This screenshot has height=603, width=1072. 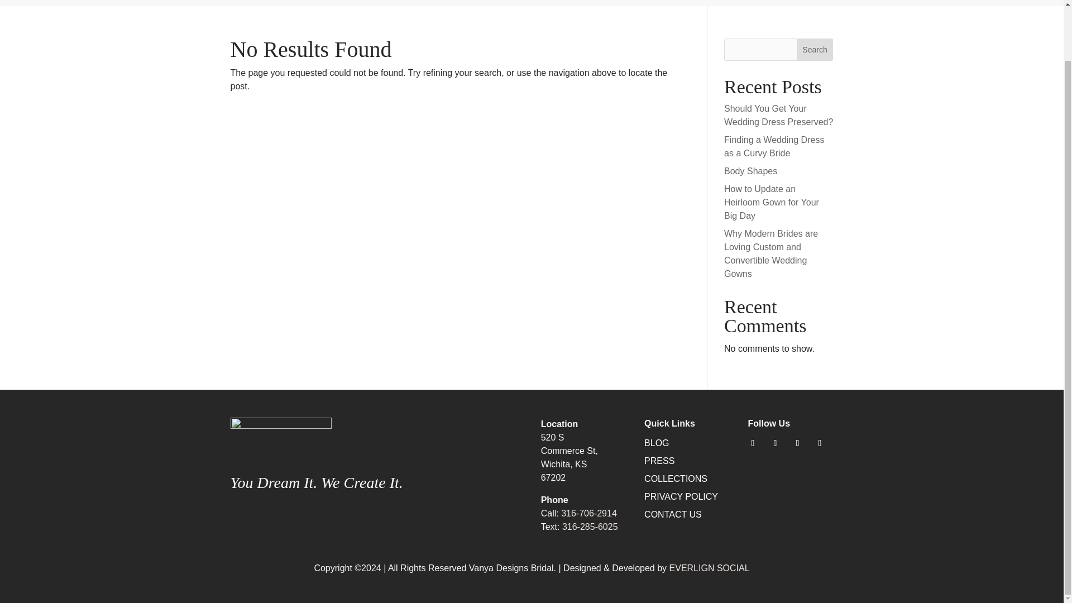 I want to click on 316-285-6025, so click(x=590, y=527).